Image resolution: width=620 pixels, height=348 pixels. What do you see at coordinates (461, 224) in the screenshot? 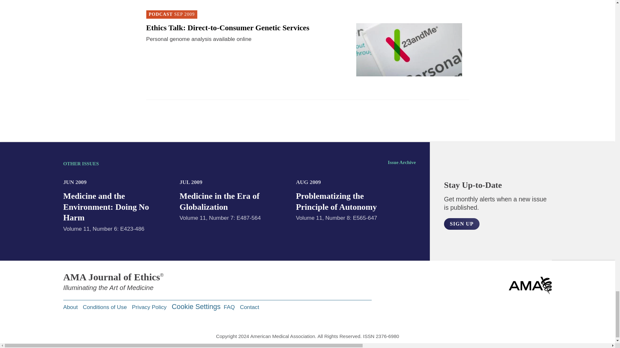
I see `alt` at bounding box center [461, 224].